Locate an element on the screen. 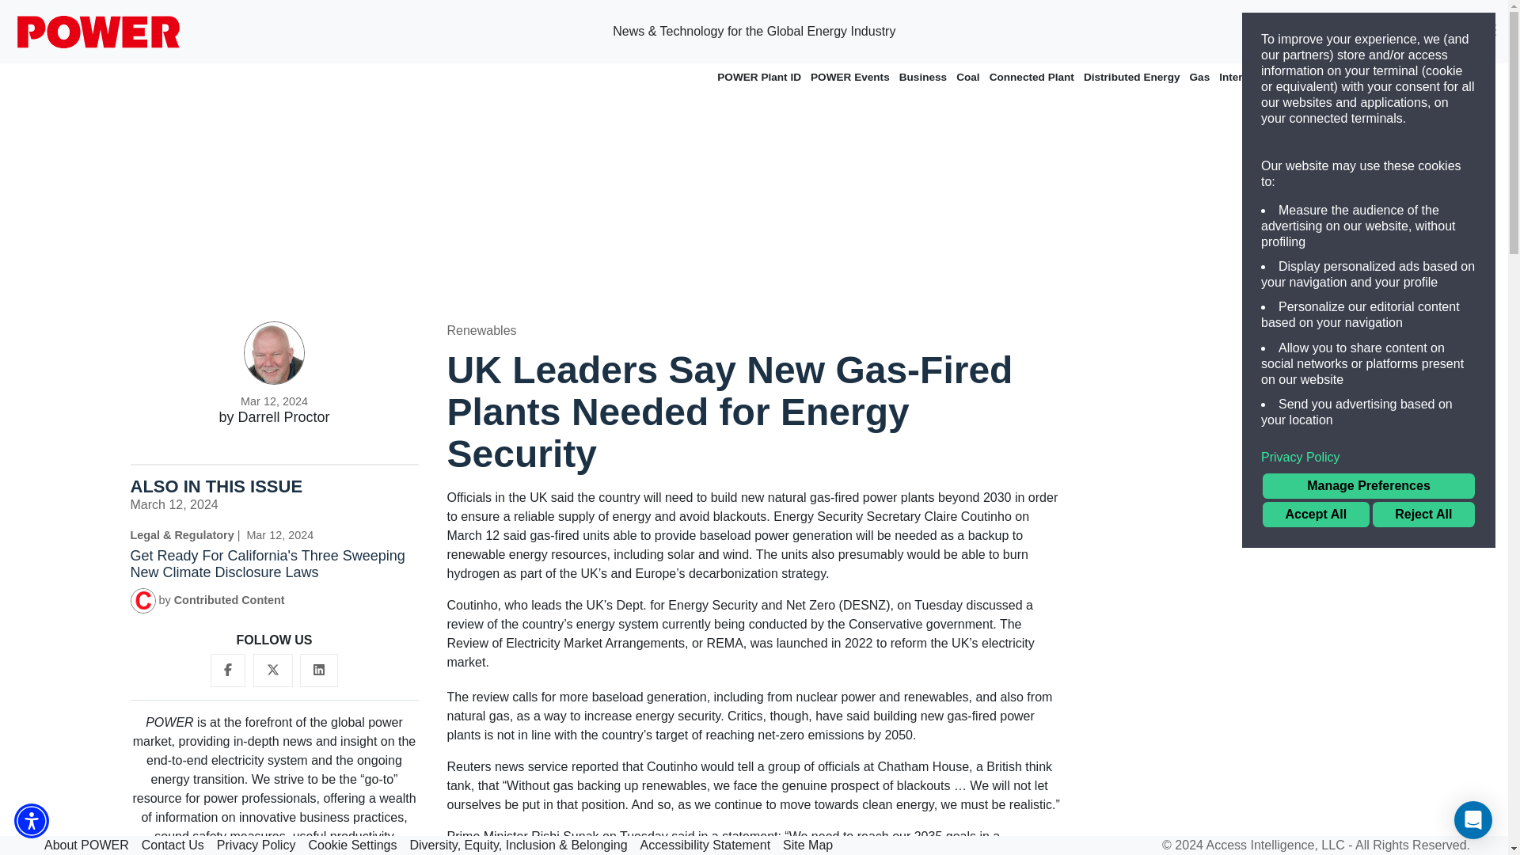 This screenshot has width=1520, height=855. Reject All is located at coordinates (1423, 515).